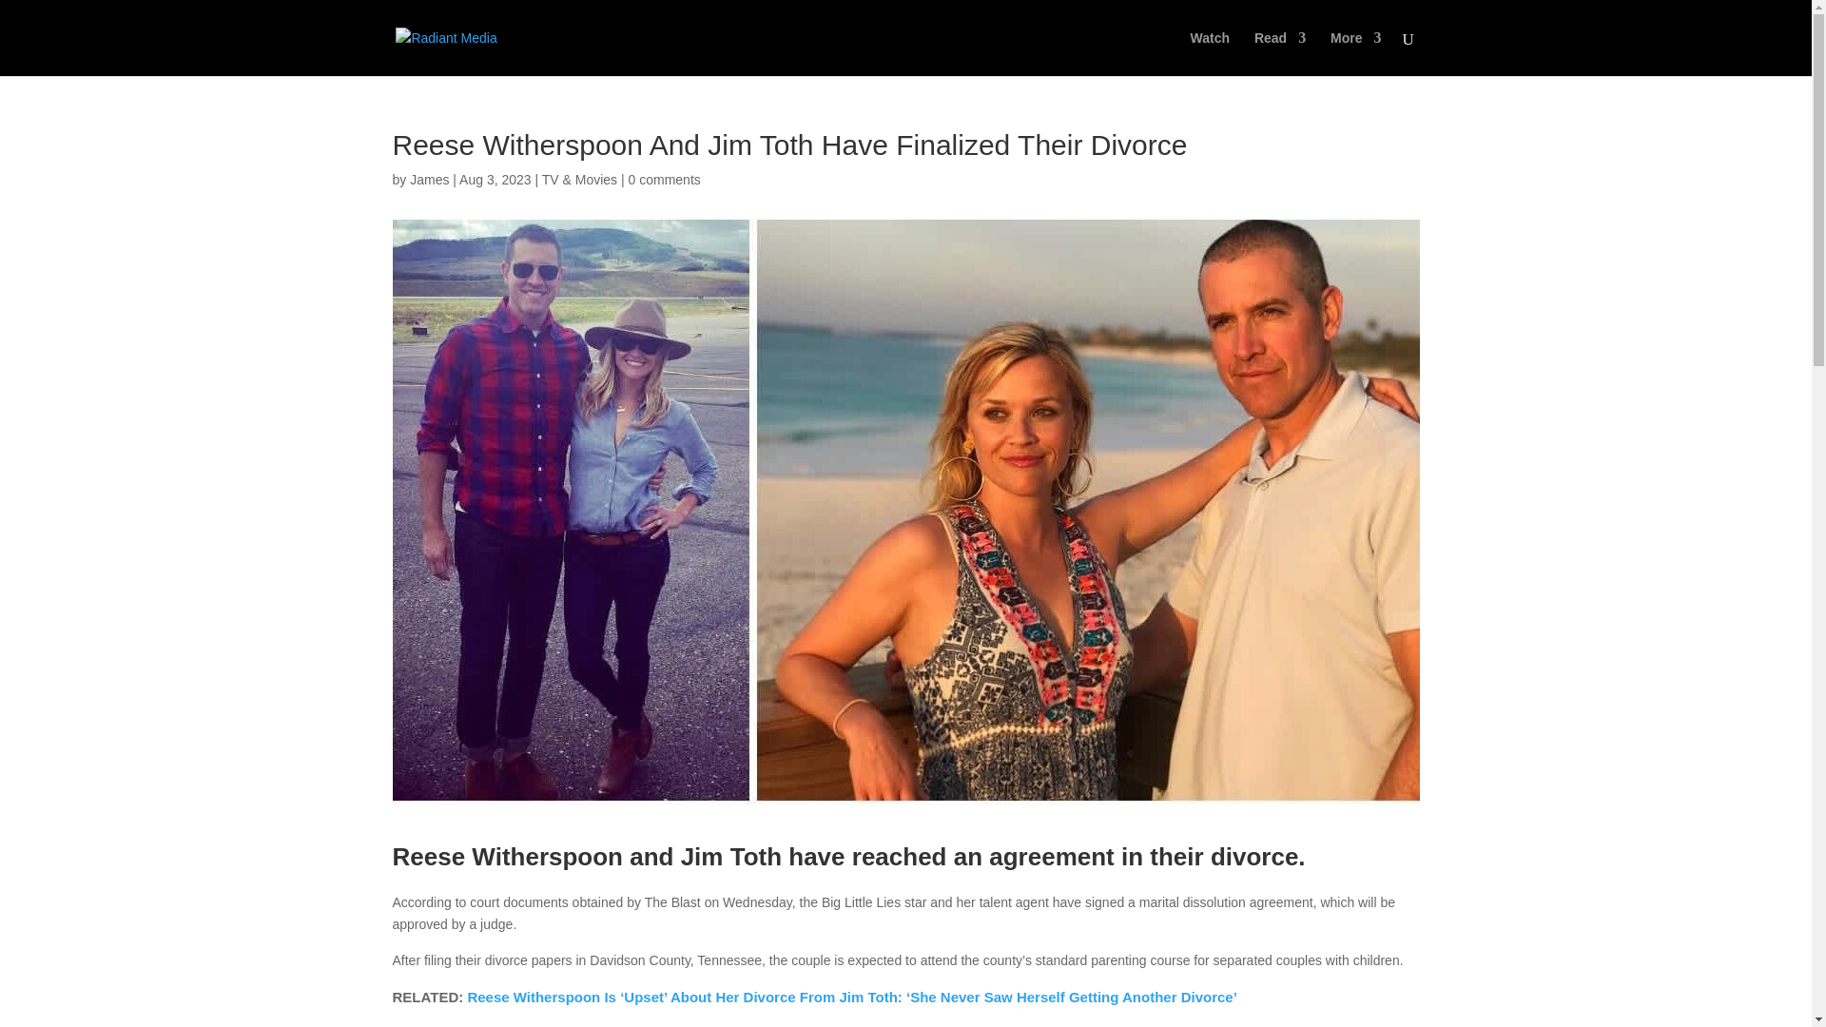 The height and width of the screenshot is (1027, 1826). What do you see at coordinates (1355, 53) in the screenshot?
I see `More` at bounding box center [1355, 53].